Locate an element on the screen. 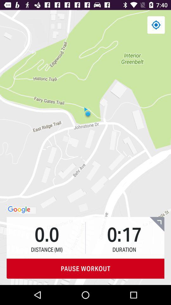  choose the item above pause workout icon is located at coordinates (157, 224).